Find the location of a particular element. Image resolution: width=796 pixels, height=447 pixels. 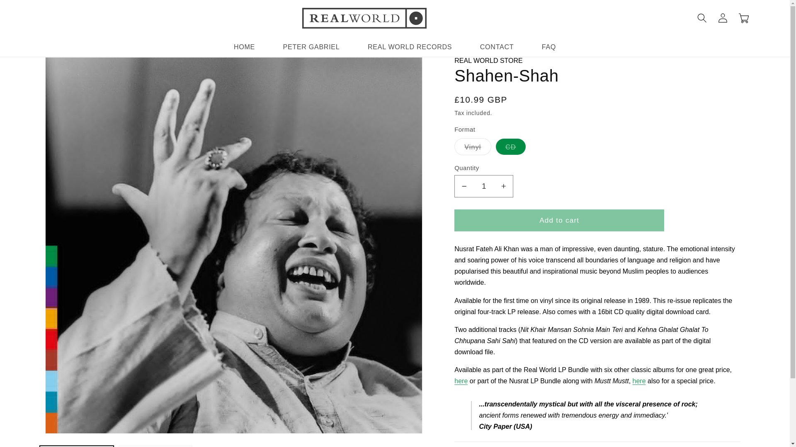

CONTACT is located at coordinates (497, 46).